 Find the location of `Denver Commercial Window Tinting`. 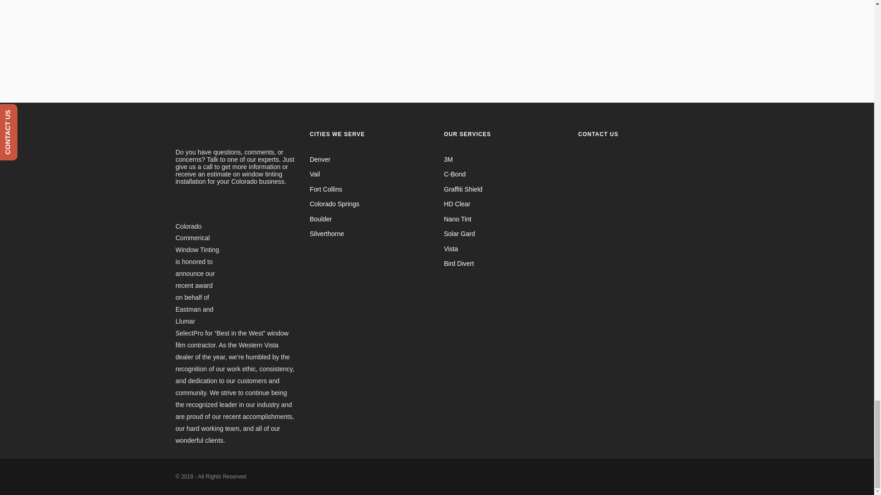

Denver Commercial Window Tinting is located at coordinates (320, 159).